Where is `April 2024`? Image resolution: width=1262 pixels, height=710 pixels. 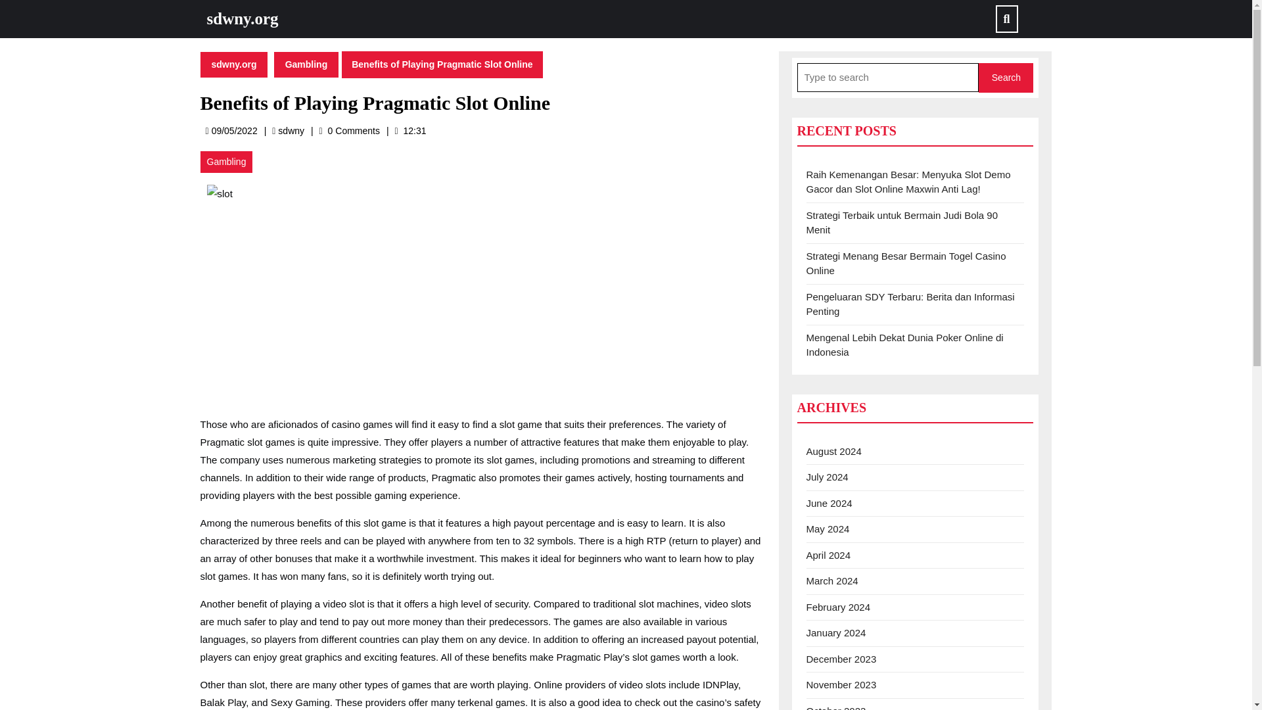
April 2024 is located at coordinates (828, 555).